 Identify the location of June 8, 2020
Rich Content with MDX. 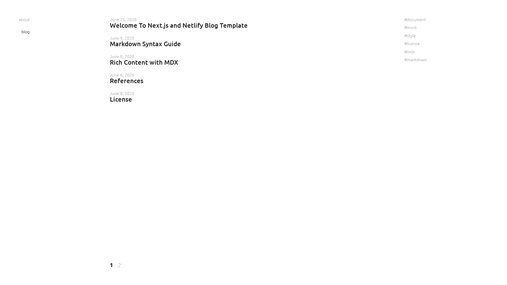
(144, 60).